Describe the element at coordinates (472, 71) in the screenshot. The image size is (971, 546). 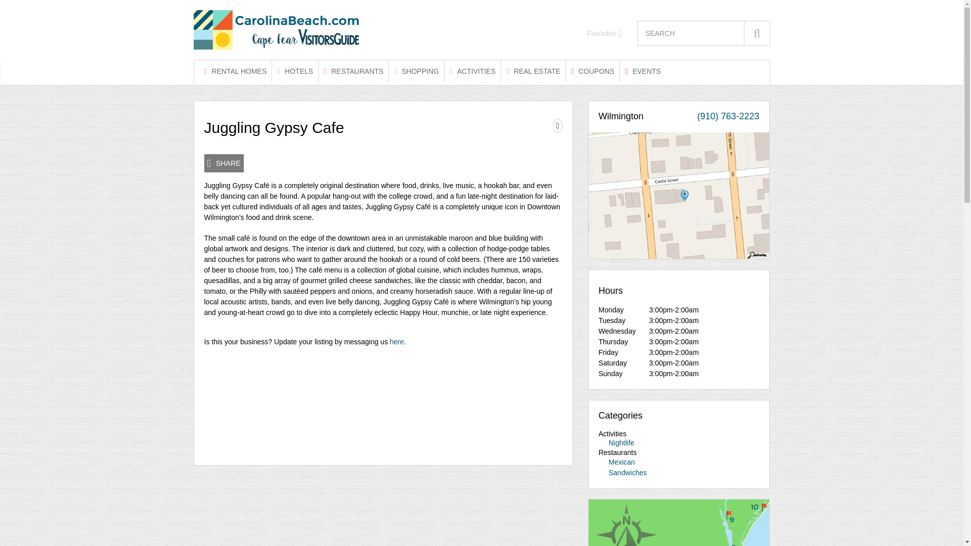
I see `ACTIVITIES` at that location.